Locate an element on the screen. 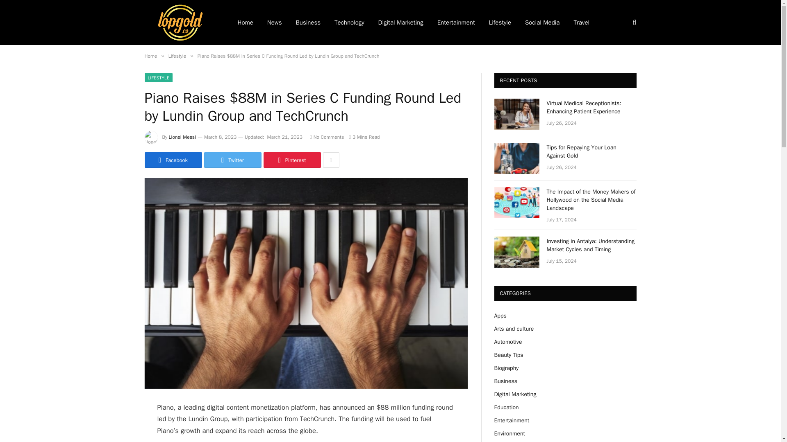  Home is located at coordinates (150, 56).